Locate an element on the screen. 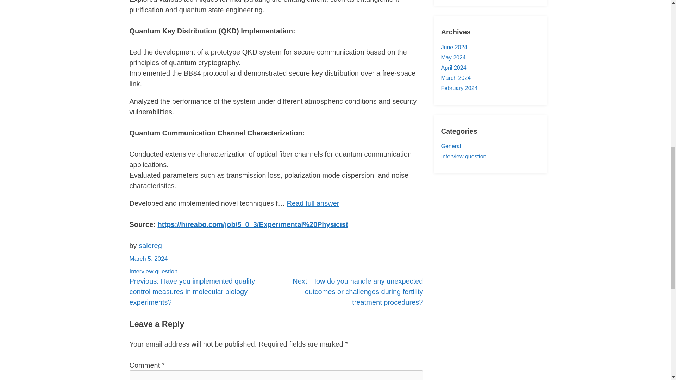  April 2024 is located at coordinates (453, 68).